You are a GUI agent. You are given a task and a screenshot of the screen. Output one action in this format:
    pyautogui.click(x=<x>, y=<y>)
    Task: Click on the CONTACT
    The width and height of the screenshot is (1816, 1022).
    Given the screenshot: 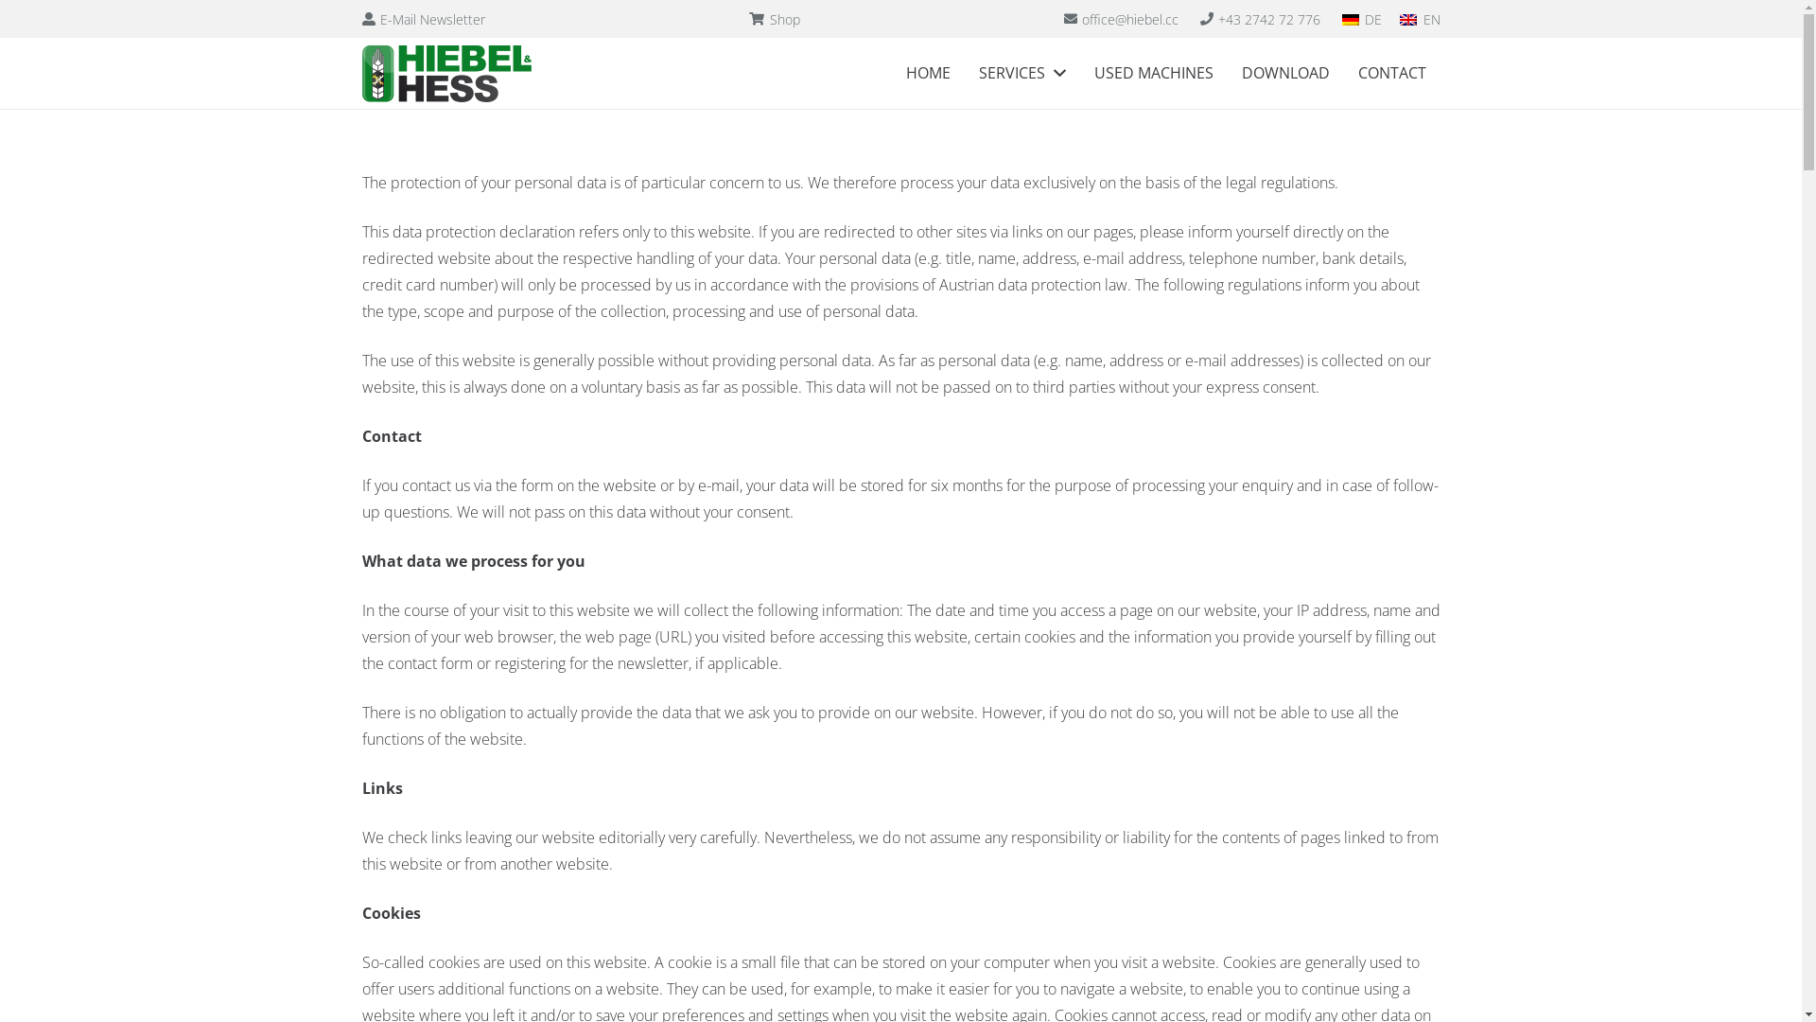 What is the action you would take?
    pyautogui.click(x=1391, y=74)
    